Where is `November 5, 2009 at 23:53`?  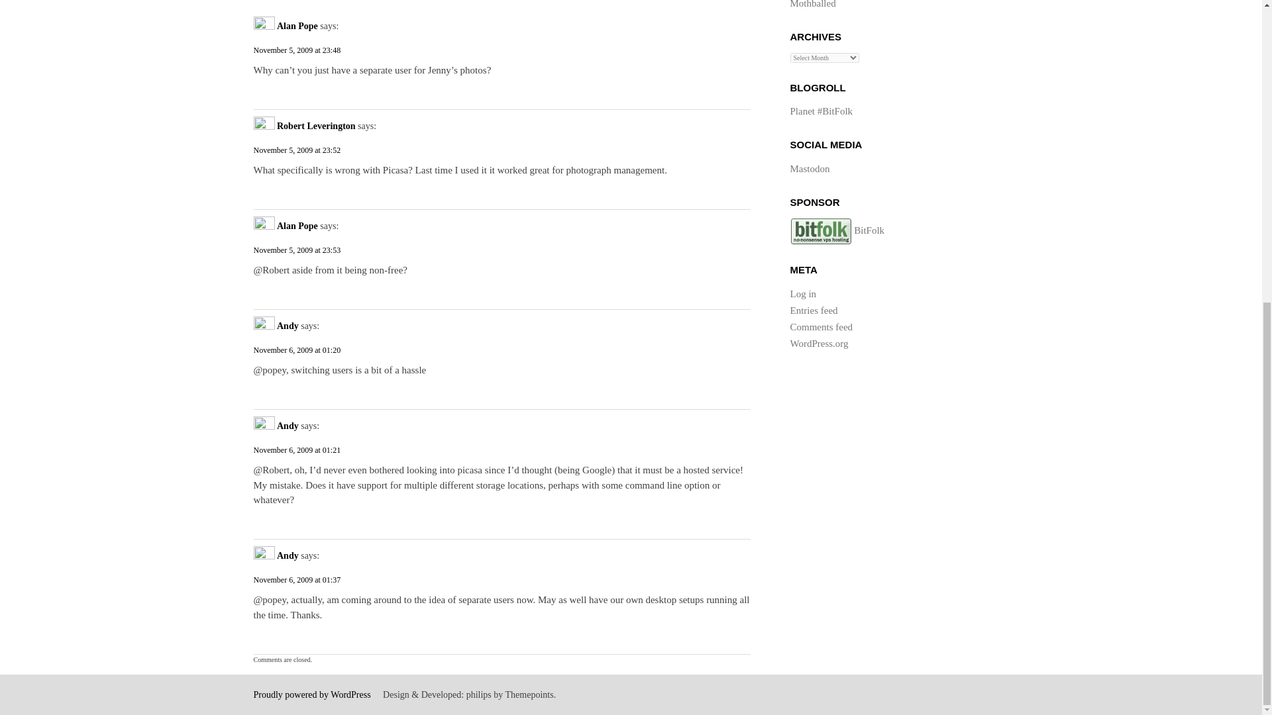 November 5, 2009 at 23:53 is located at coordinates (502, 250).